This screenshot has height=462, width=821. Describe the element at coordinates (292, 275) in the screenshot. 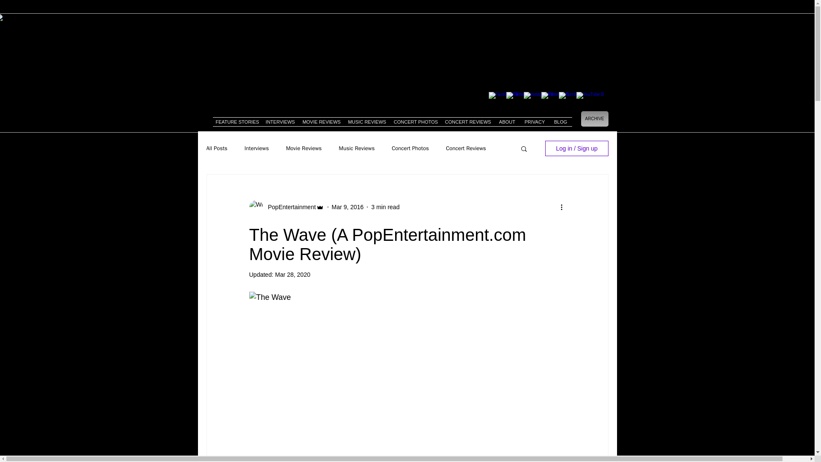

I see `Mar 28, 2020` at that location.